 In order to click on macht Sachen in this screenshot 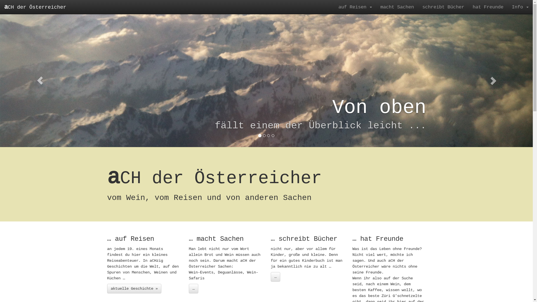, I will do `click(397, 7)`.